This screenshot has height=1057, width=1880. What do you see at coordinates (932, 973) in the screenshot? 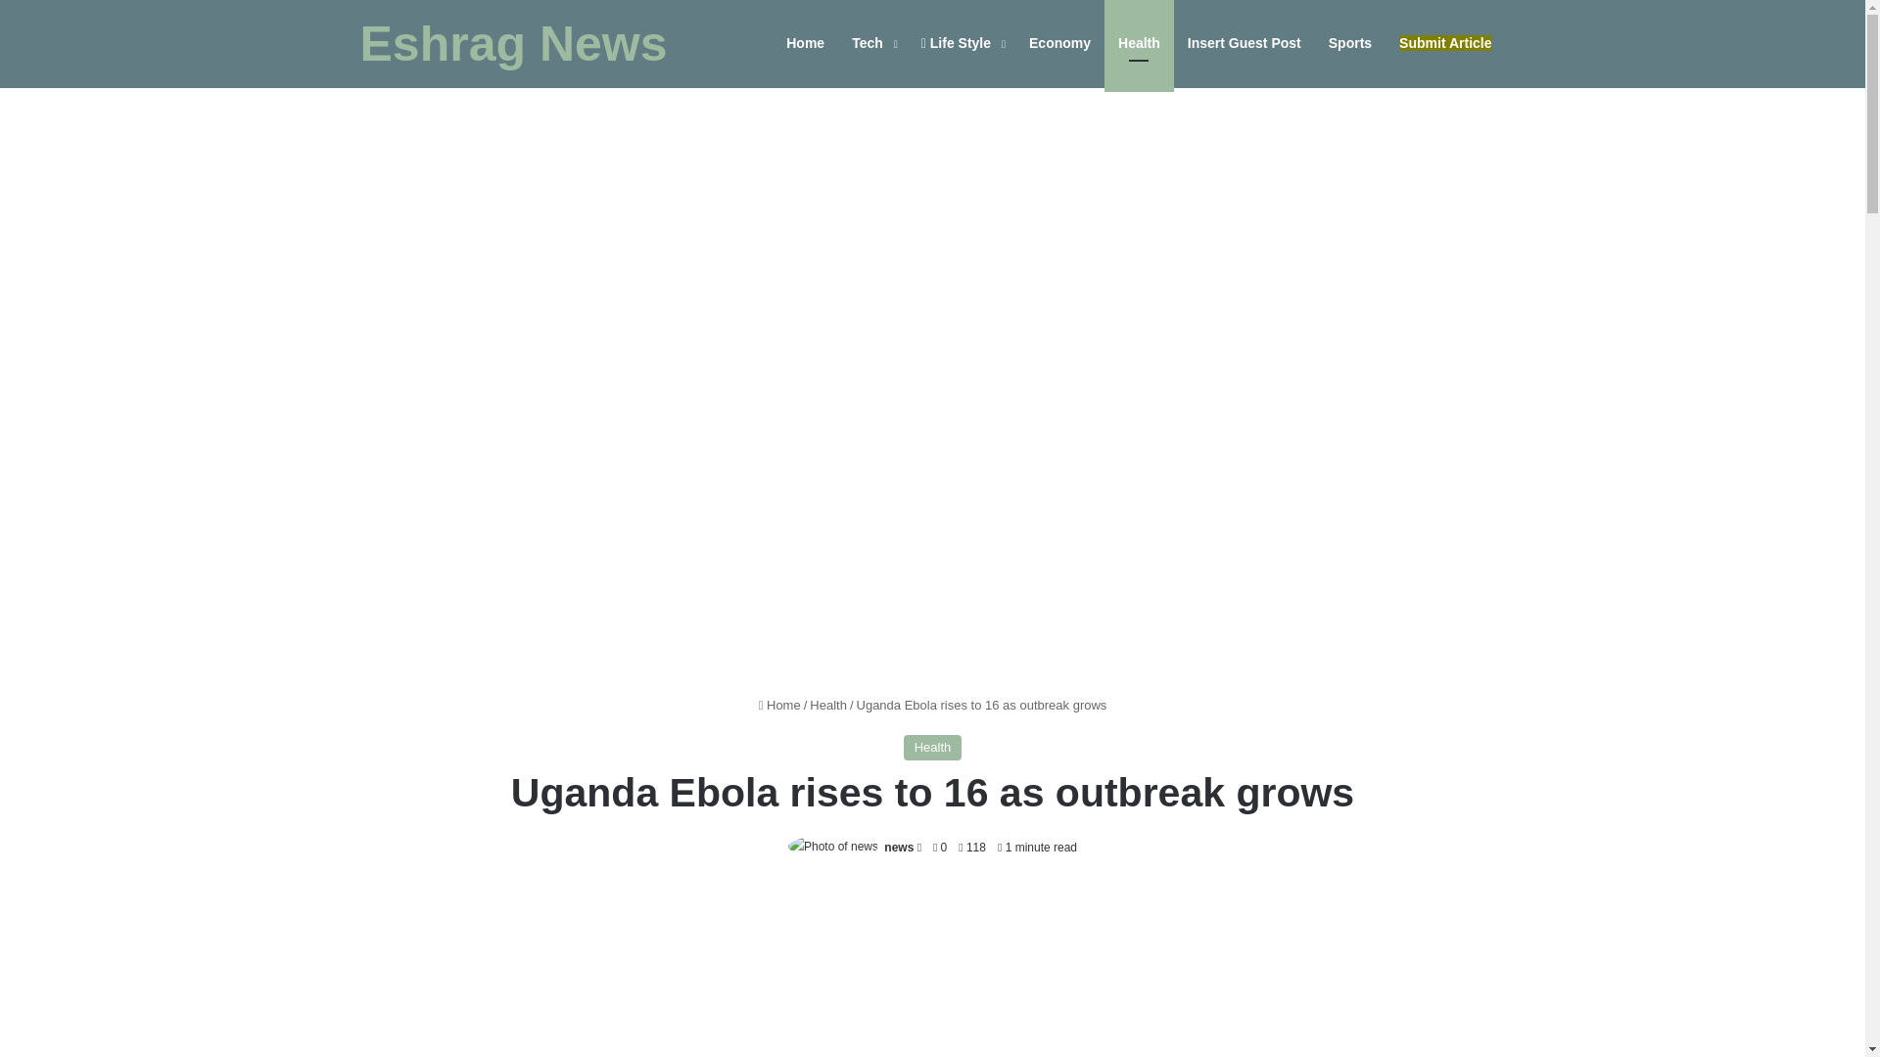
I see `Advertisement` at bounding box center [932, 973].